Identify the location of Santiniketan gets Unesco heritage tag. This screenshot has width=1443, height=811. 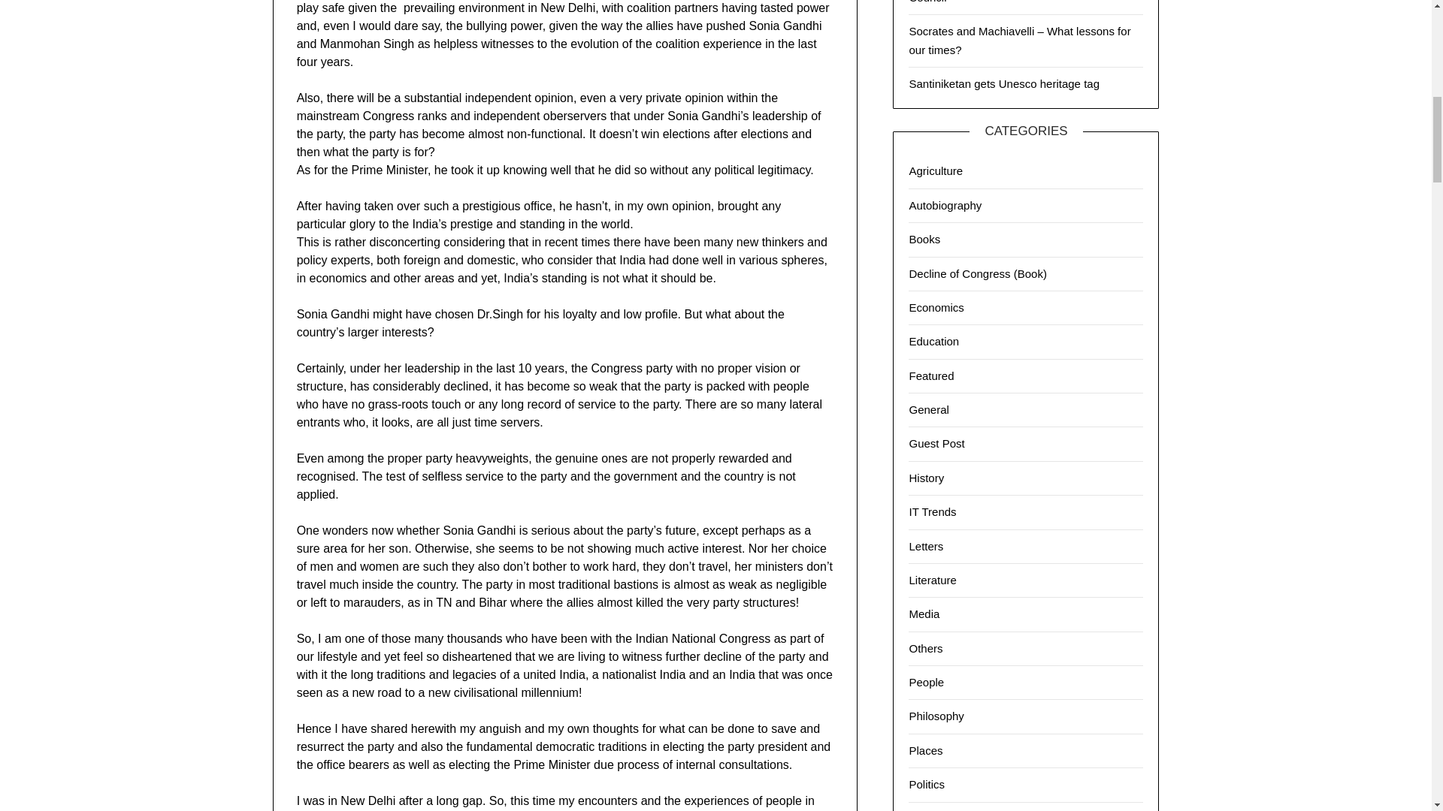
(1004, 83).